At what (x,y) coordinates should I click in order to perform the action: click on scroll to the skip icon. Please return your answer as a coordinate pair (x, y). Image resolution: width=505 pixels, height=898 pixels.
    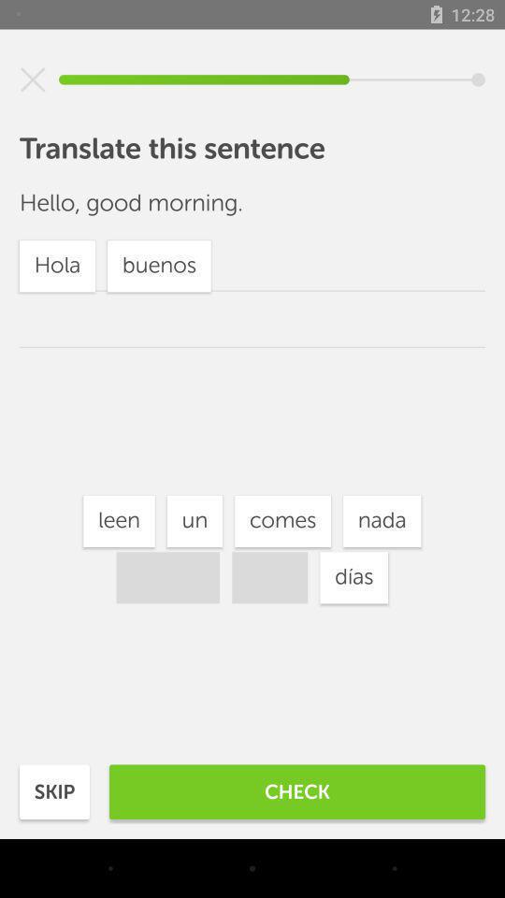
    Looking at the image, I should click on (54, 791).